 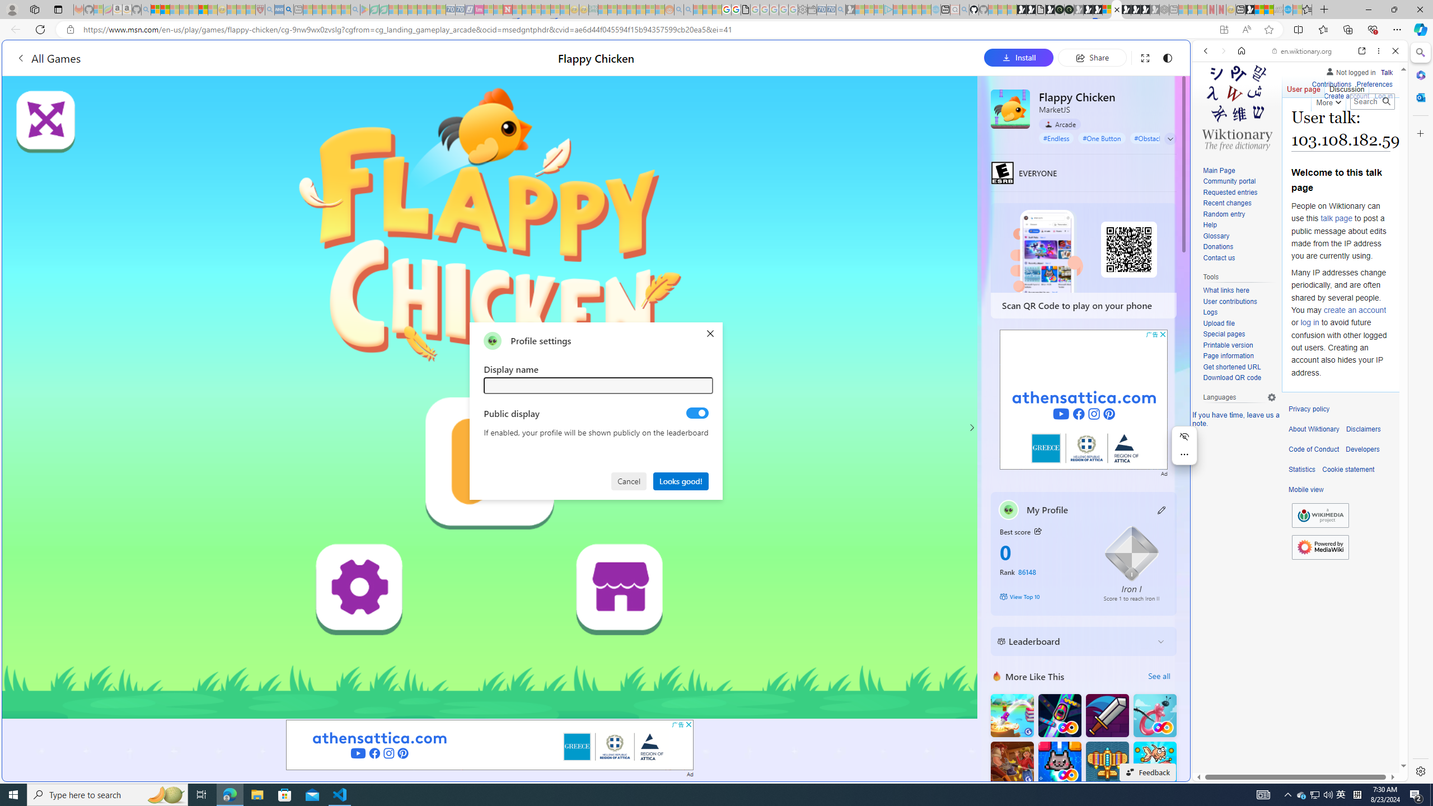 I want to click on SEARCH TOOLS, so click(x=1329, y=128).